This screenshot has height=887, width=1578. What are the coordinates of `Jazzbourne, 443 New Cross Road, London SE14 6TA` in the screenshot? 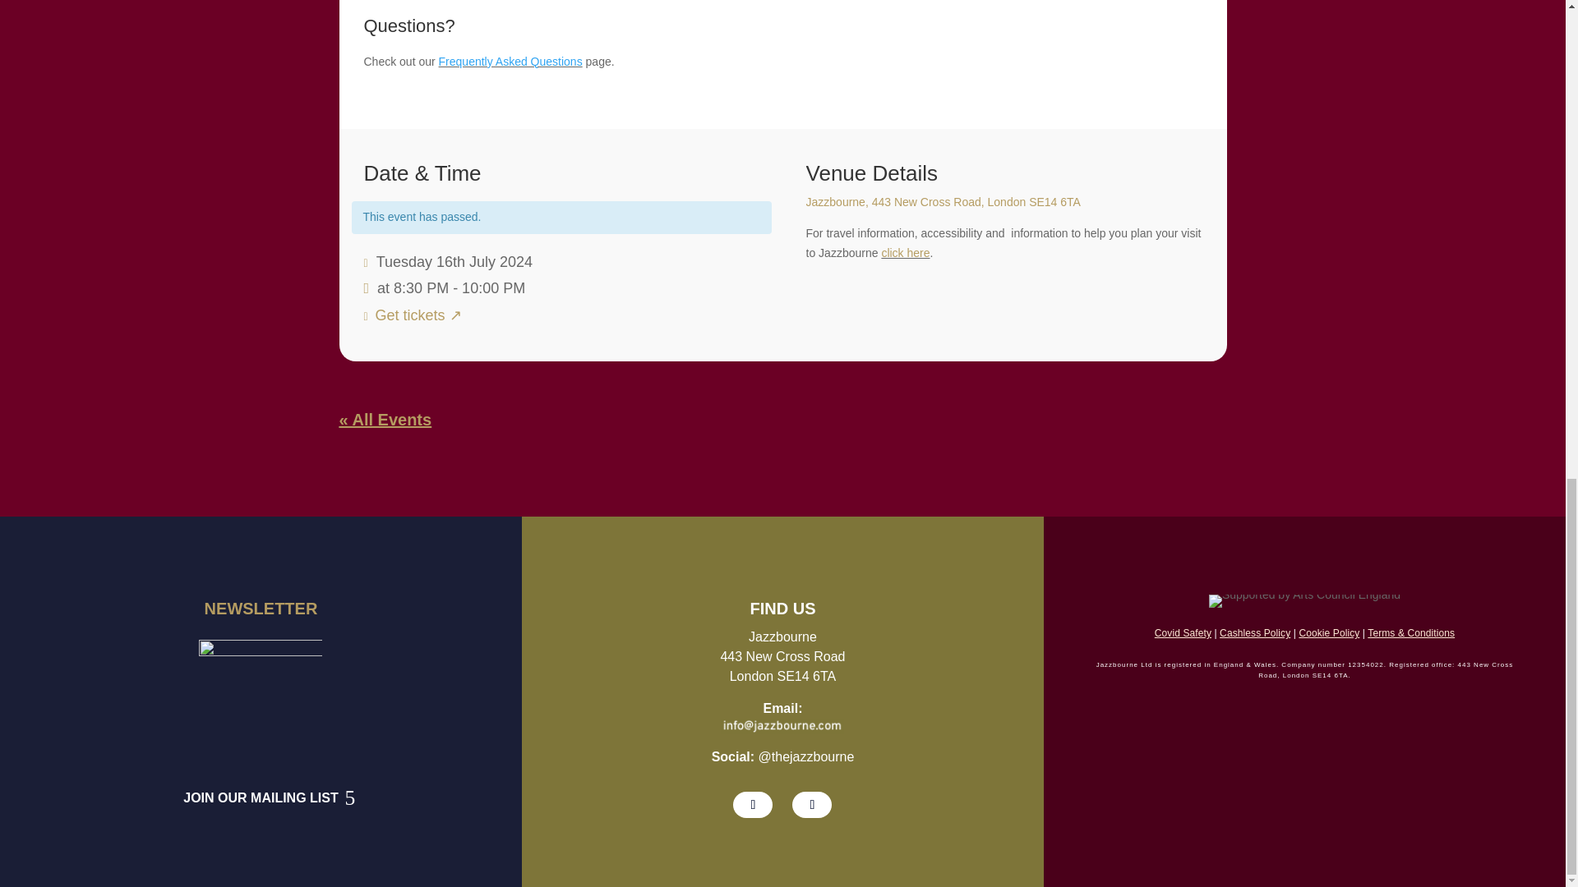 It's located at (944, 201).